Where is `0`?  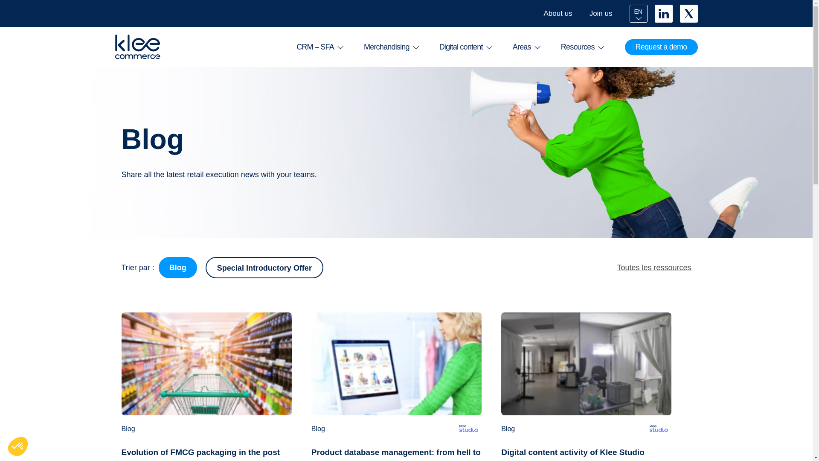 0 is located at coordinates (66, 432).